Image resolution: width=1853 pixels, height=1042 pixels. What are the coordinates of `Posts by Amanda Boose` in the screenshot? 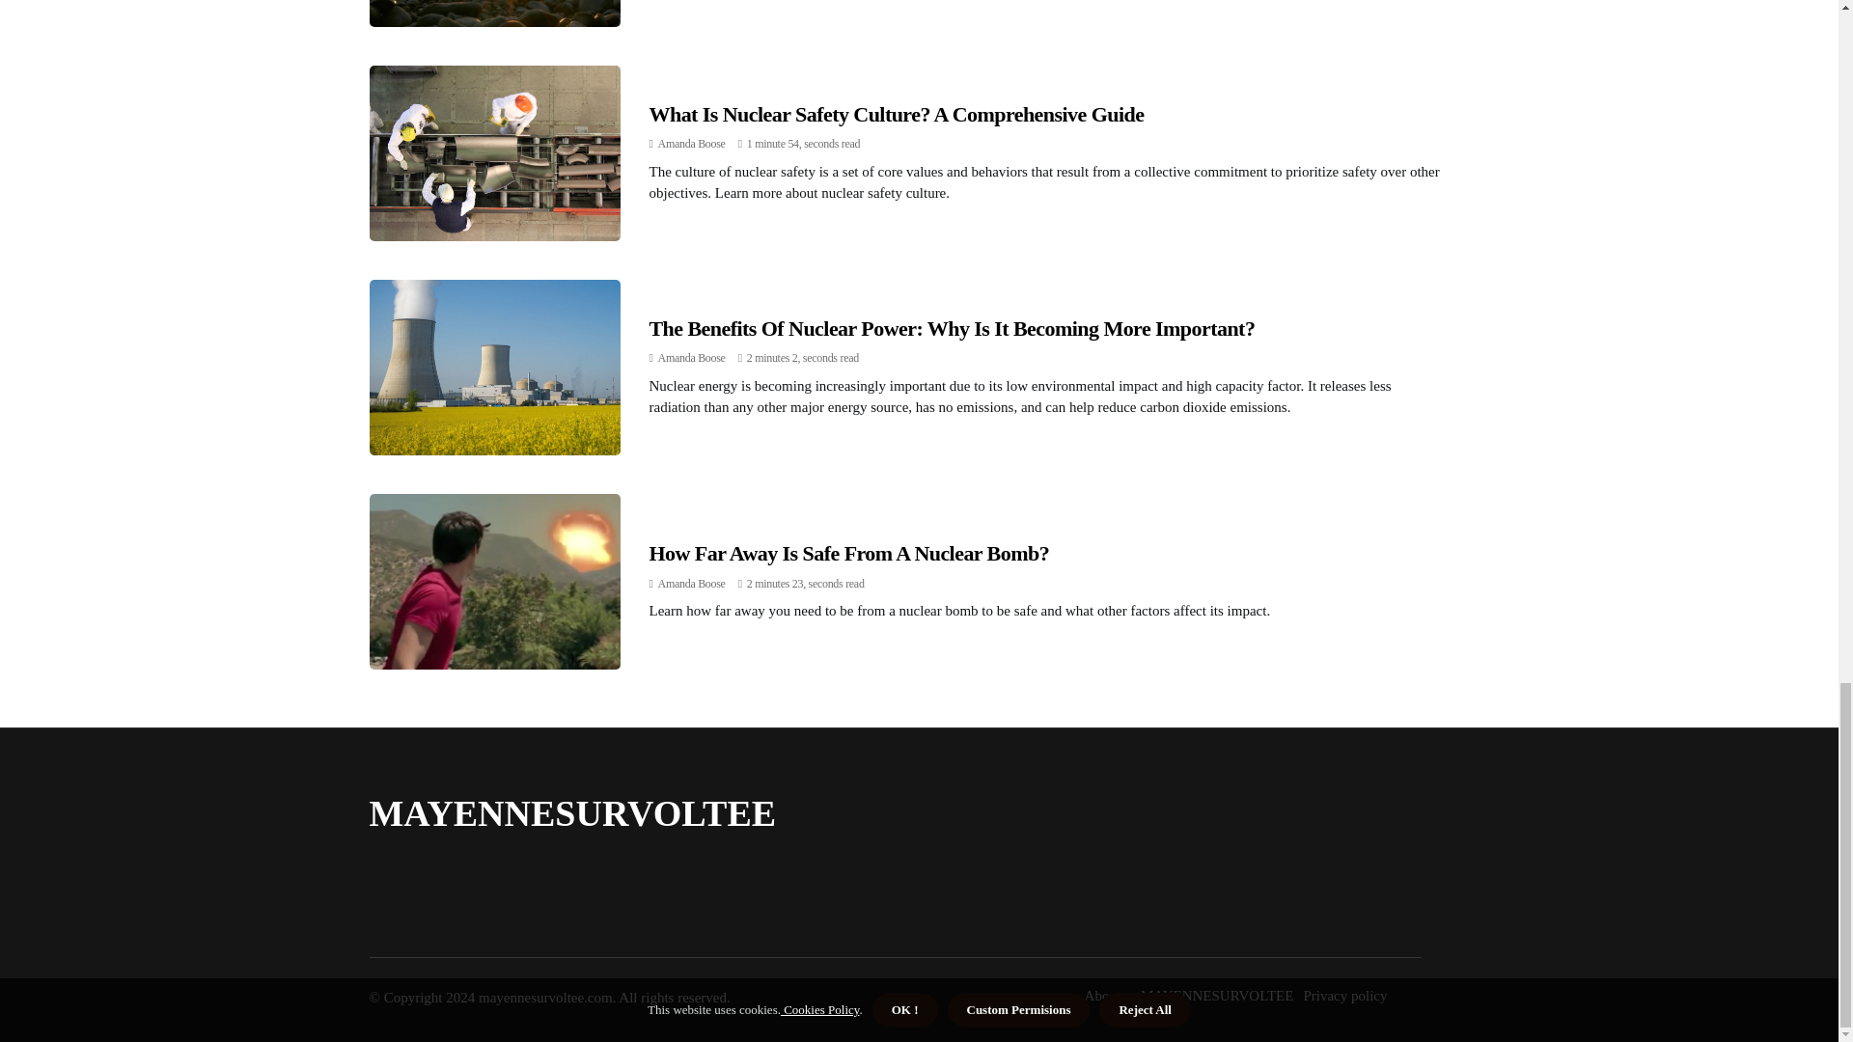 It's located at (691, 584).